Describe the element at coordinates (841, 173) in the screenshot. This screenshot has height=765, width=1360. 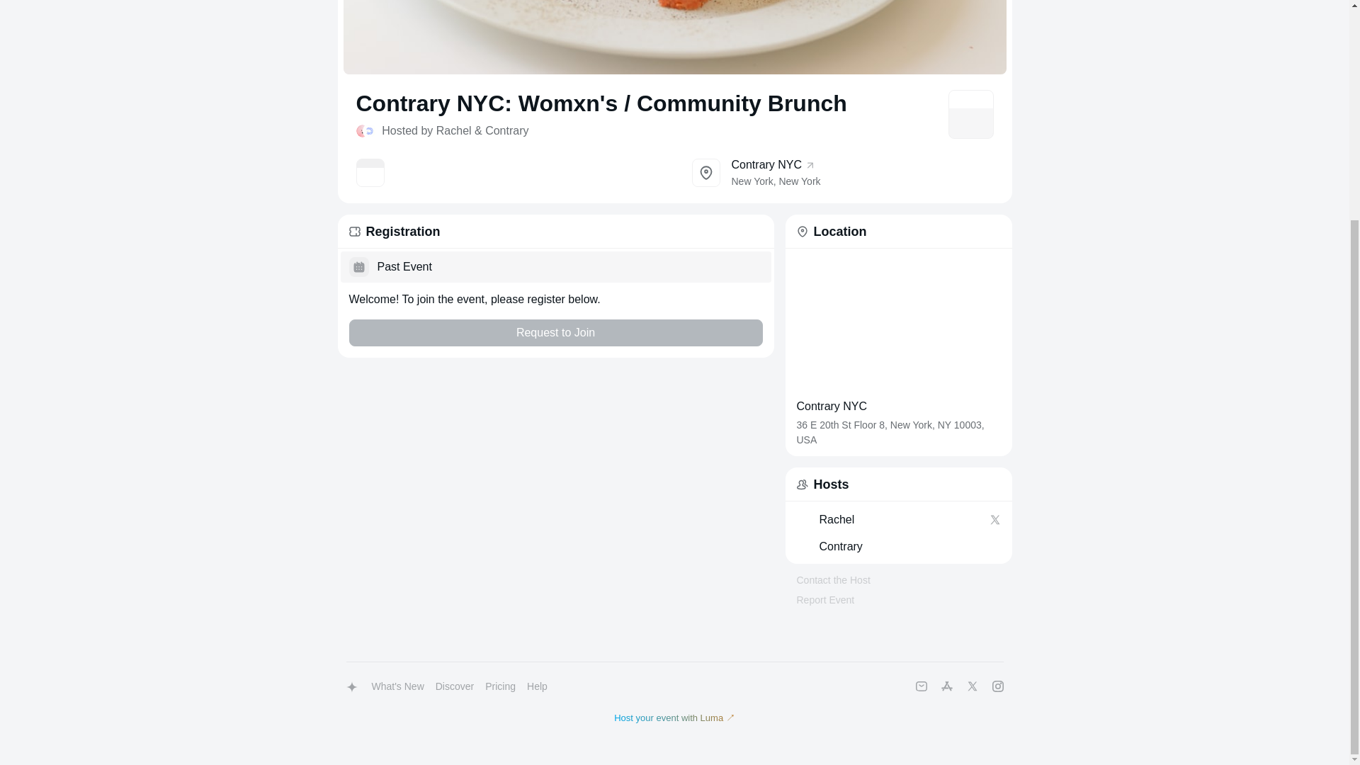
I see `Rachel` at that location.